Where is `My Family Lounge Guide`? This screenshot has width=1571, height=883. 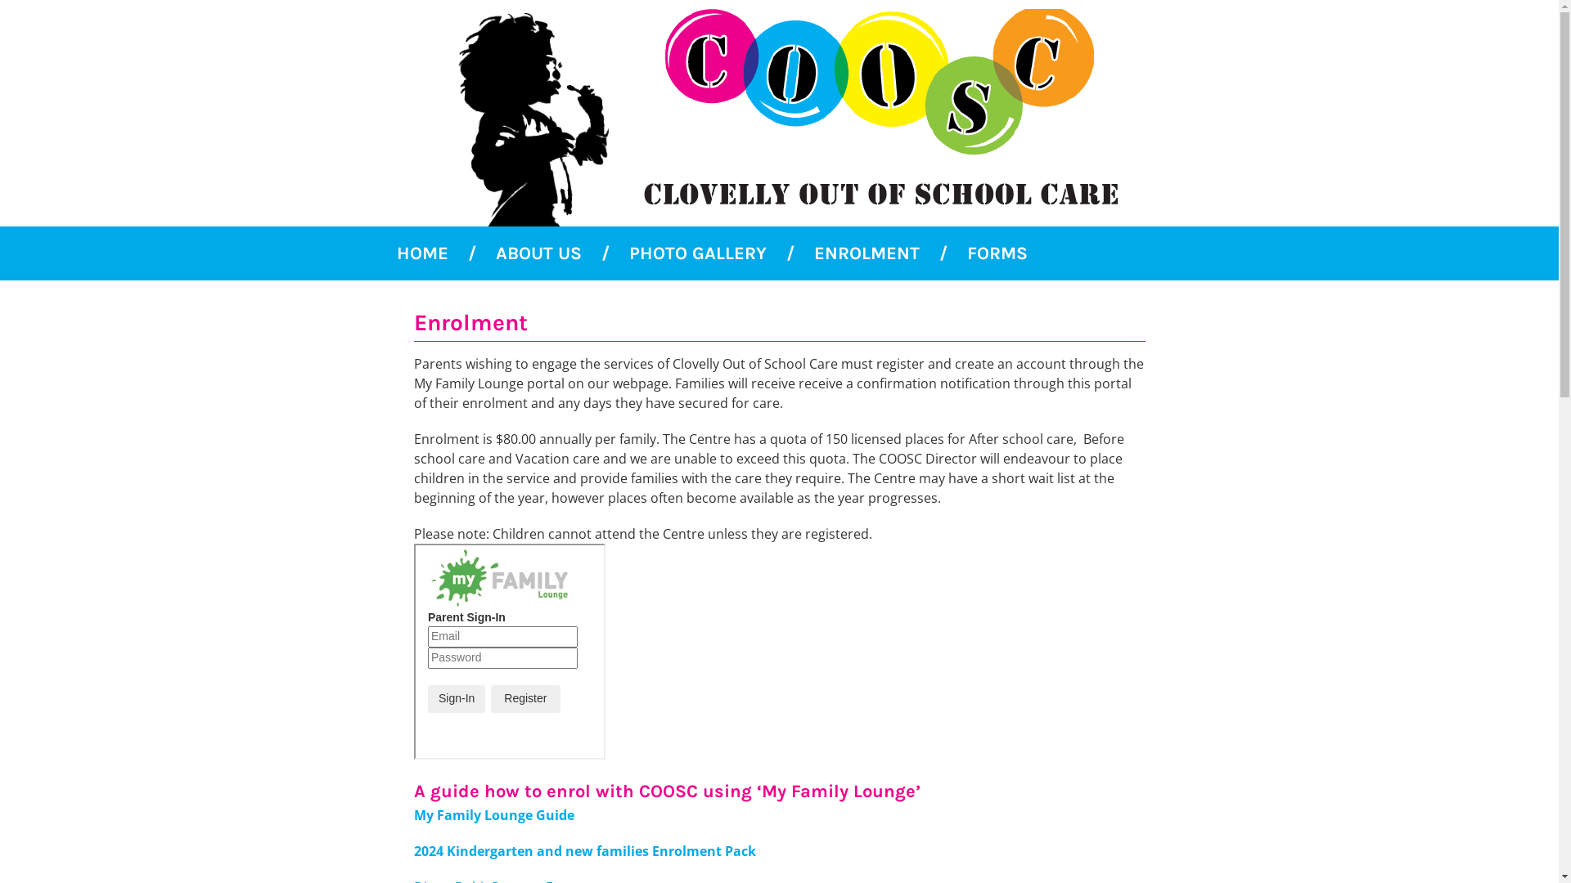 My Family Lounge Guide is located at coordinates (494, 815).